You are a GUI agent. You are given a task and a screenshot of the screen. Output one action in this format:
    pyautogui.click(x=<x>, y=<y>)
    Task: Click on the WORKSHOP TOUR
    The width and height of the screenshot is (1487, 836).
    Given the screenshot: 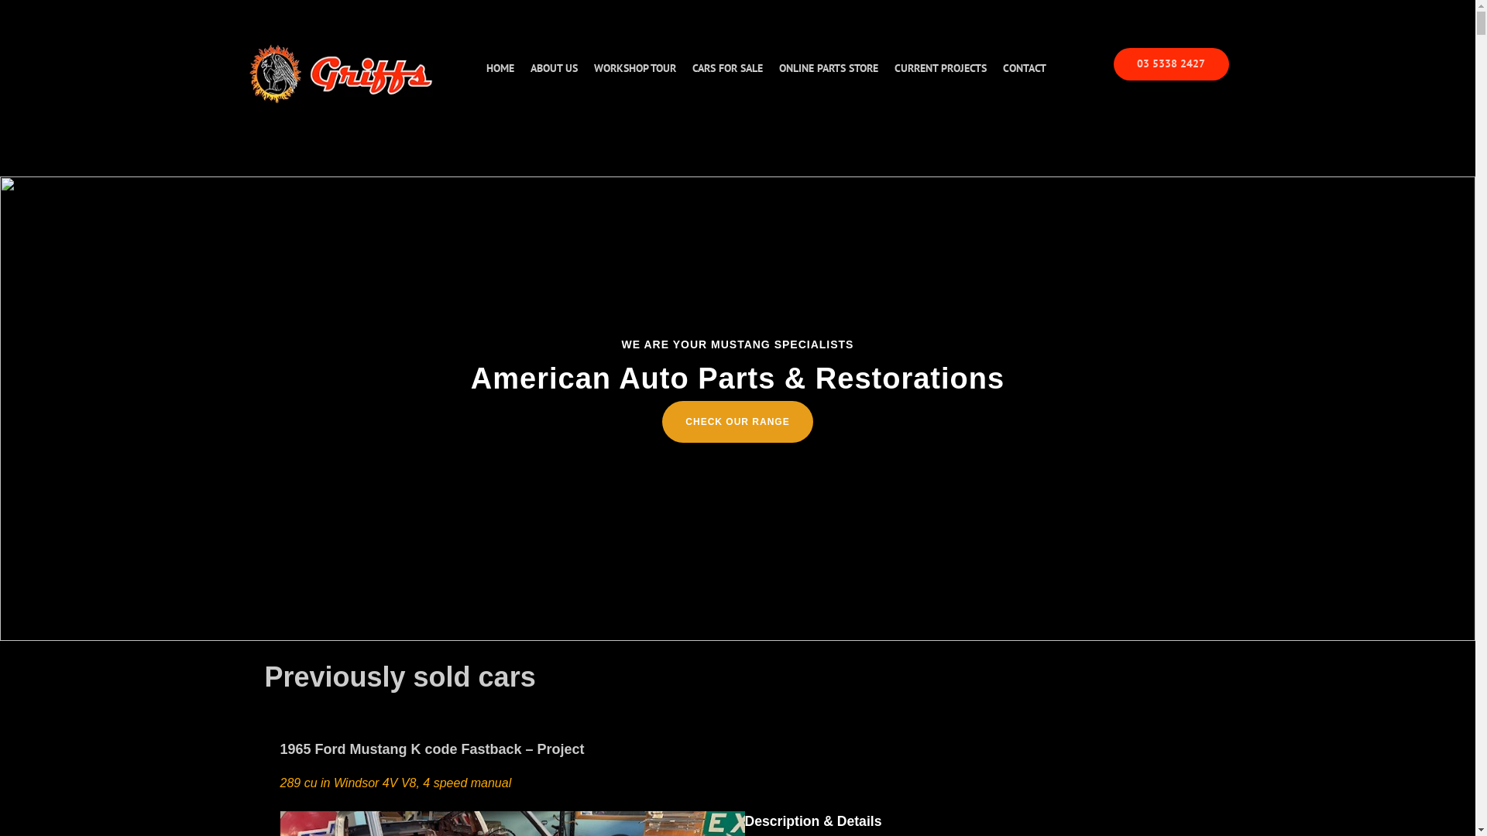 What is the action you would take?
    pyautogui.click(x=635, y=68)
    